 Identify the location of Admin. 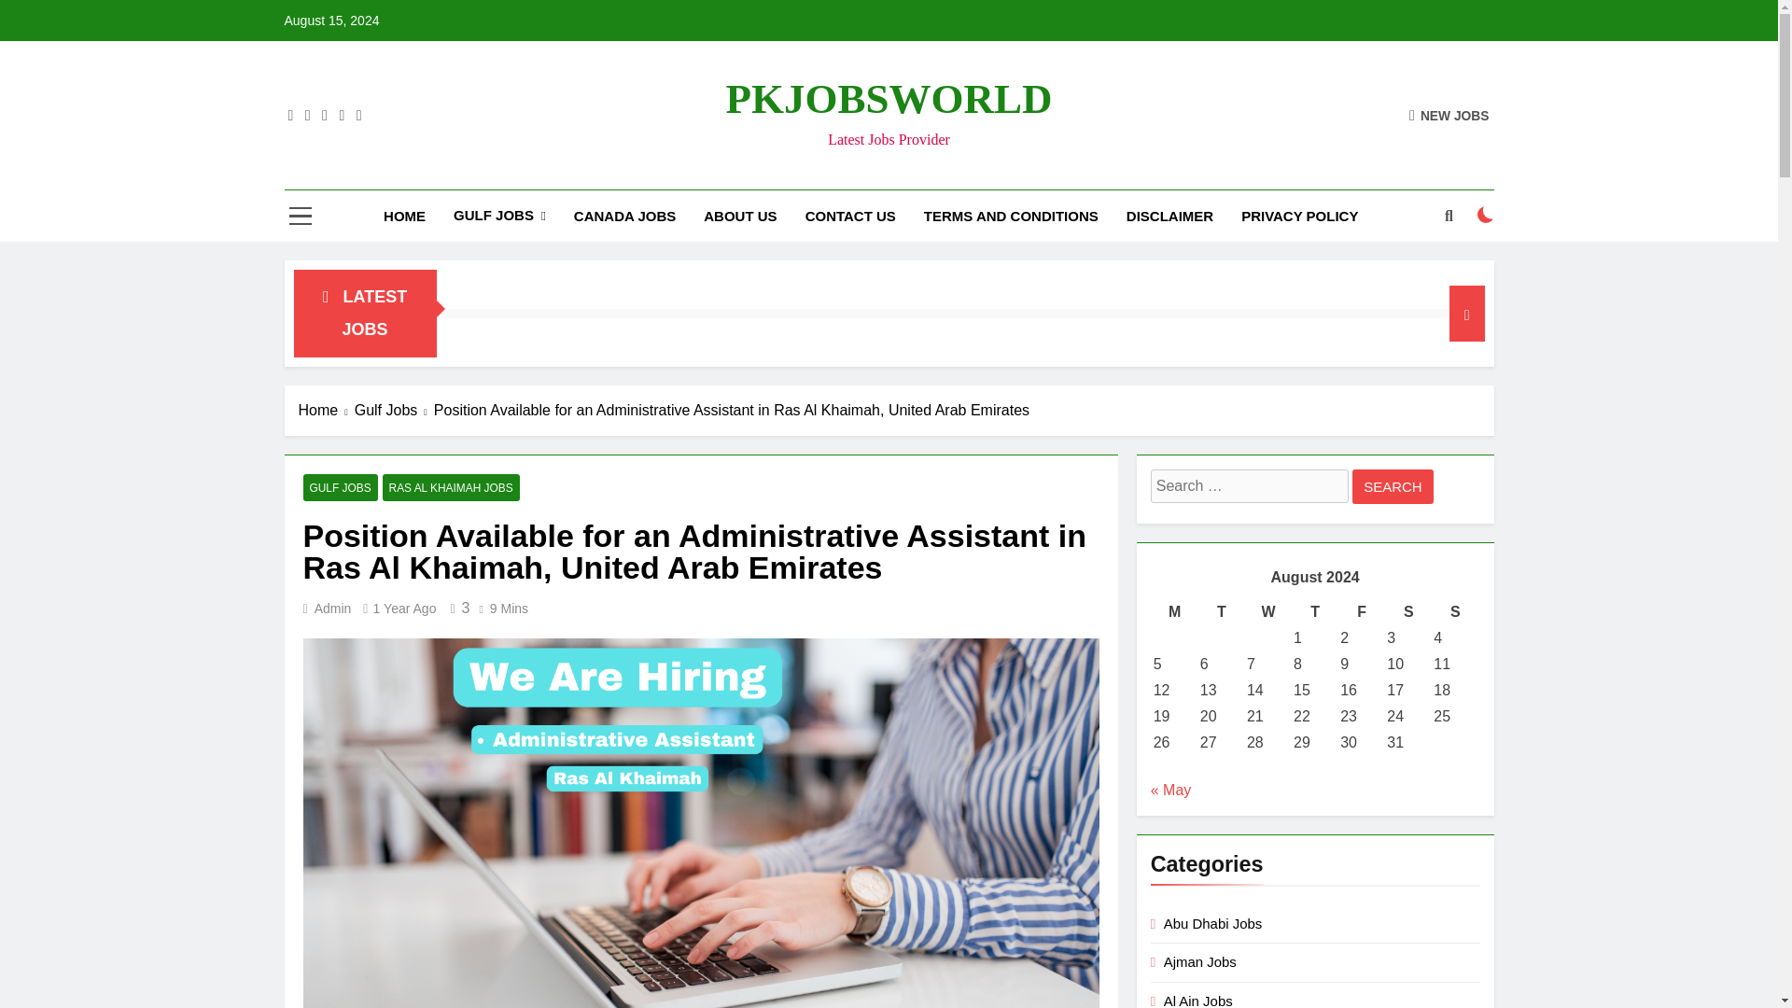
(332, 608).